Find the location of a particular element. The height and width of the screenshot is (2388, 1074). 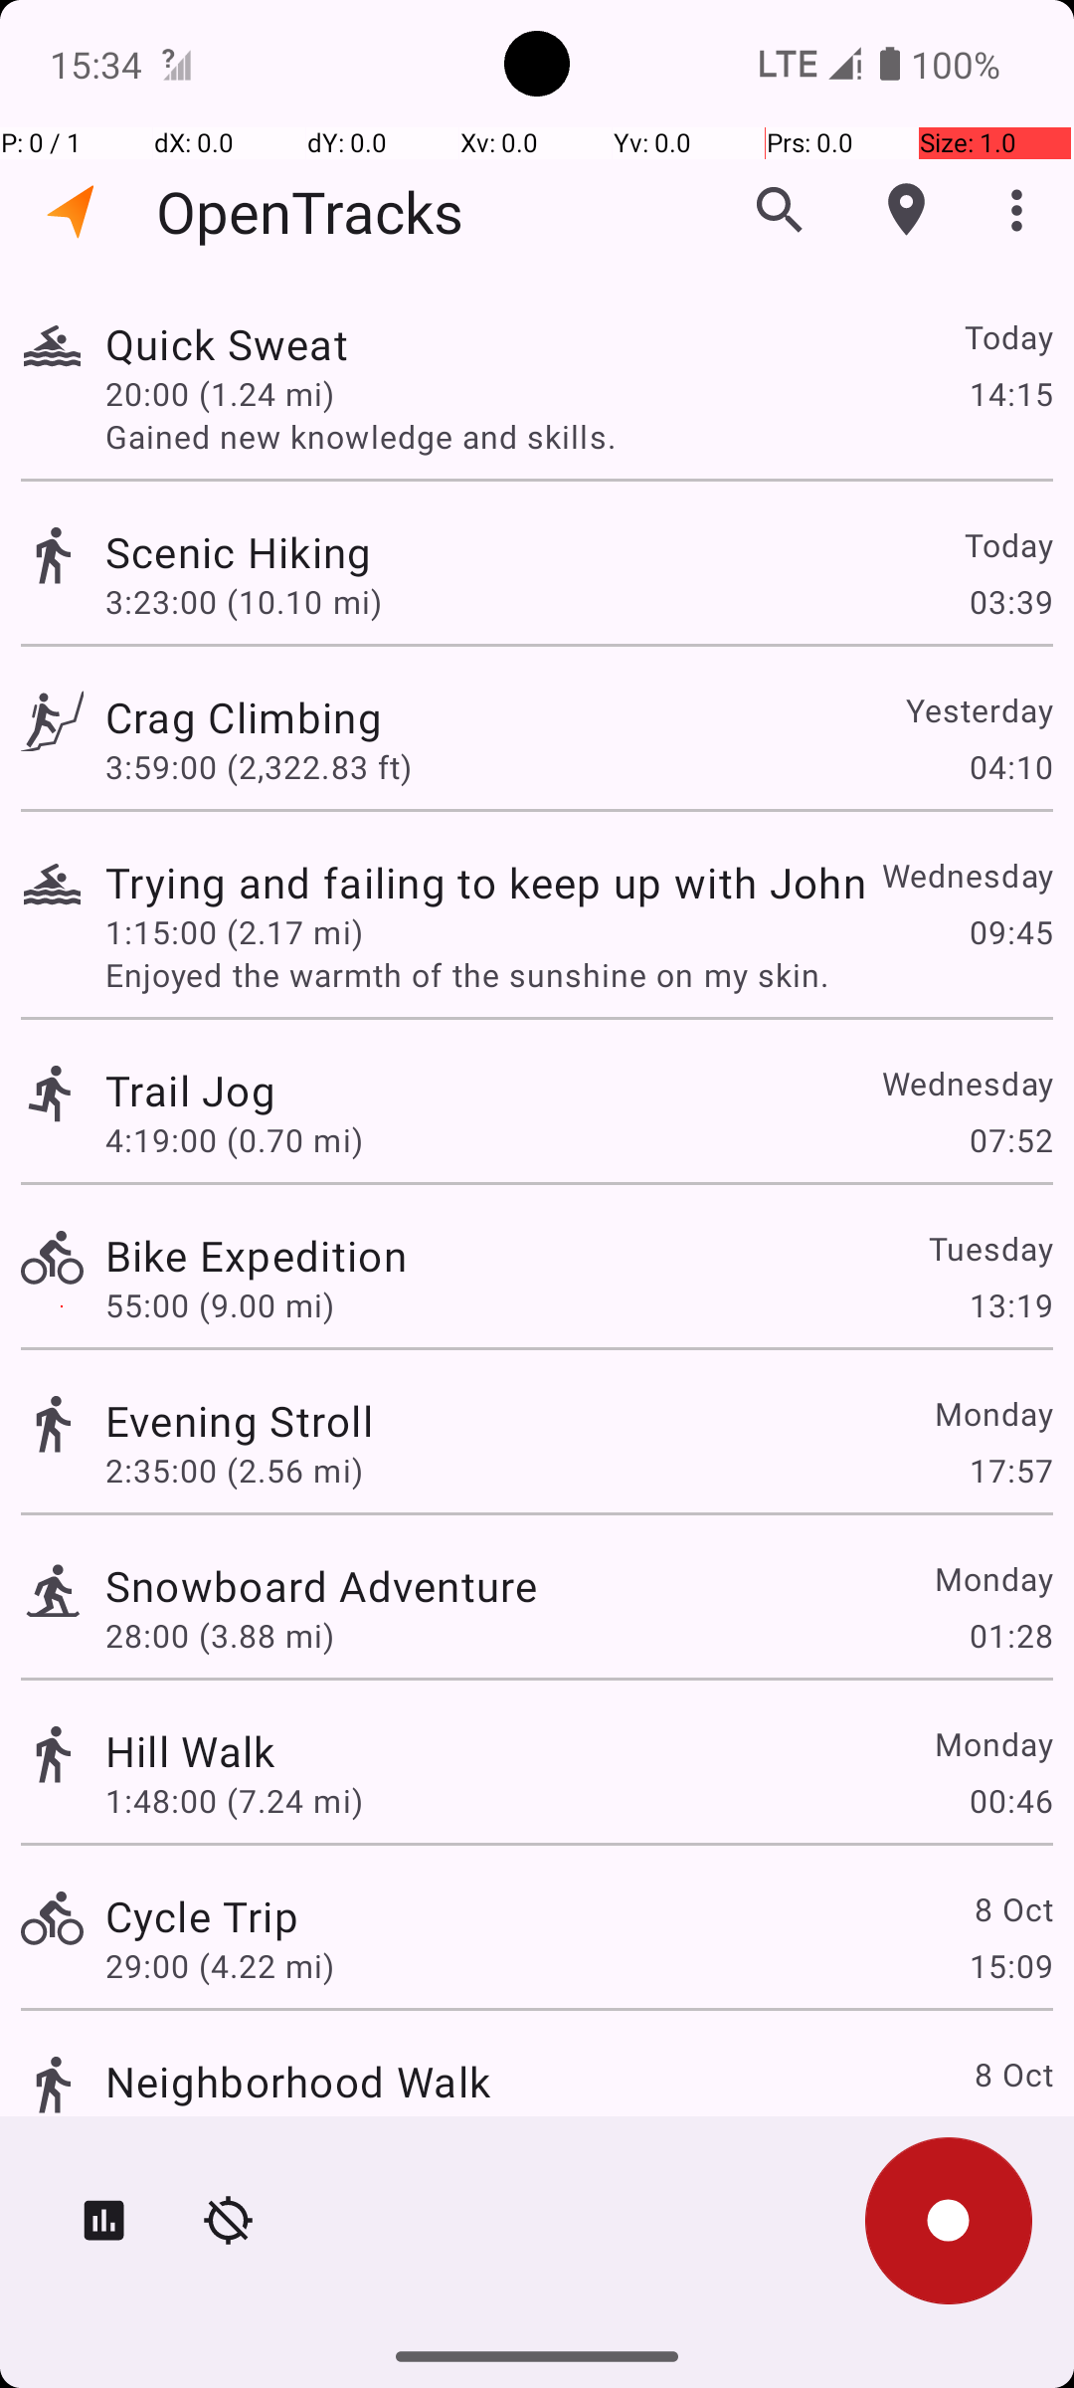

Evening Stroll is located at coordinates (239, 1421).